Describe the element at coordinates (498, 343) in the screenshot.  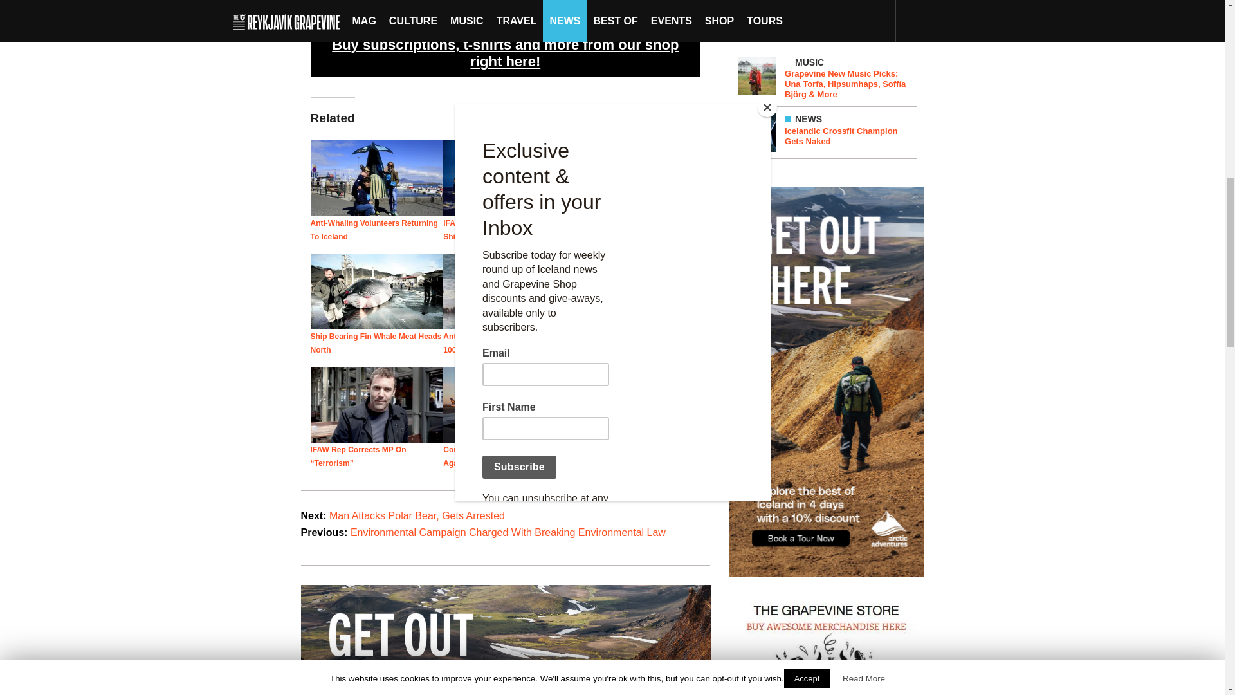
I see `Anti-Whaling Petition Crosses 100,000 Mark` at that location.